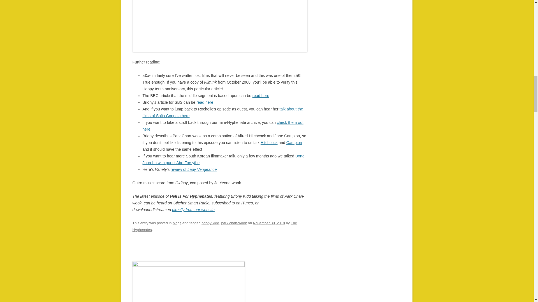  What do you see at coordinates (223, 126) in the screenshot?
I see `check them out here` at bounding box center [223, 126].